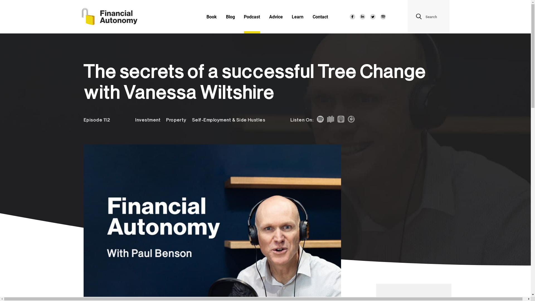 This screenshot has height=301, width=535. I want to click on Property, so click(176, 120).